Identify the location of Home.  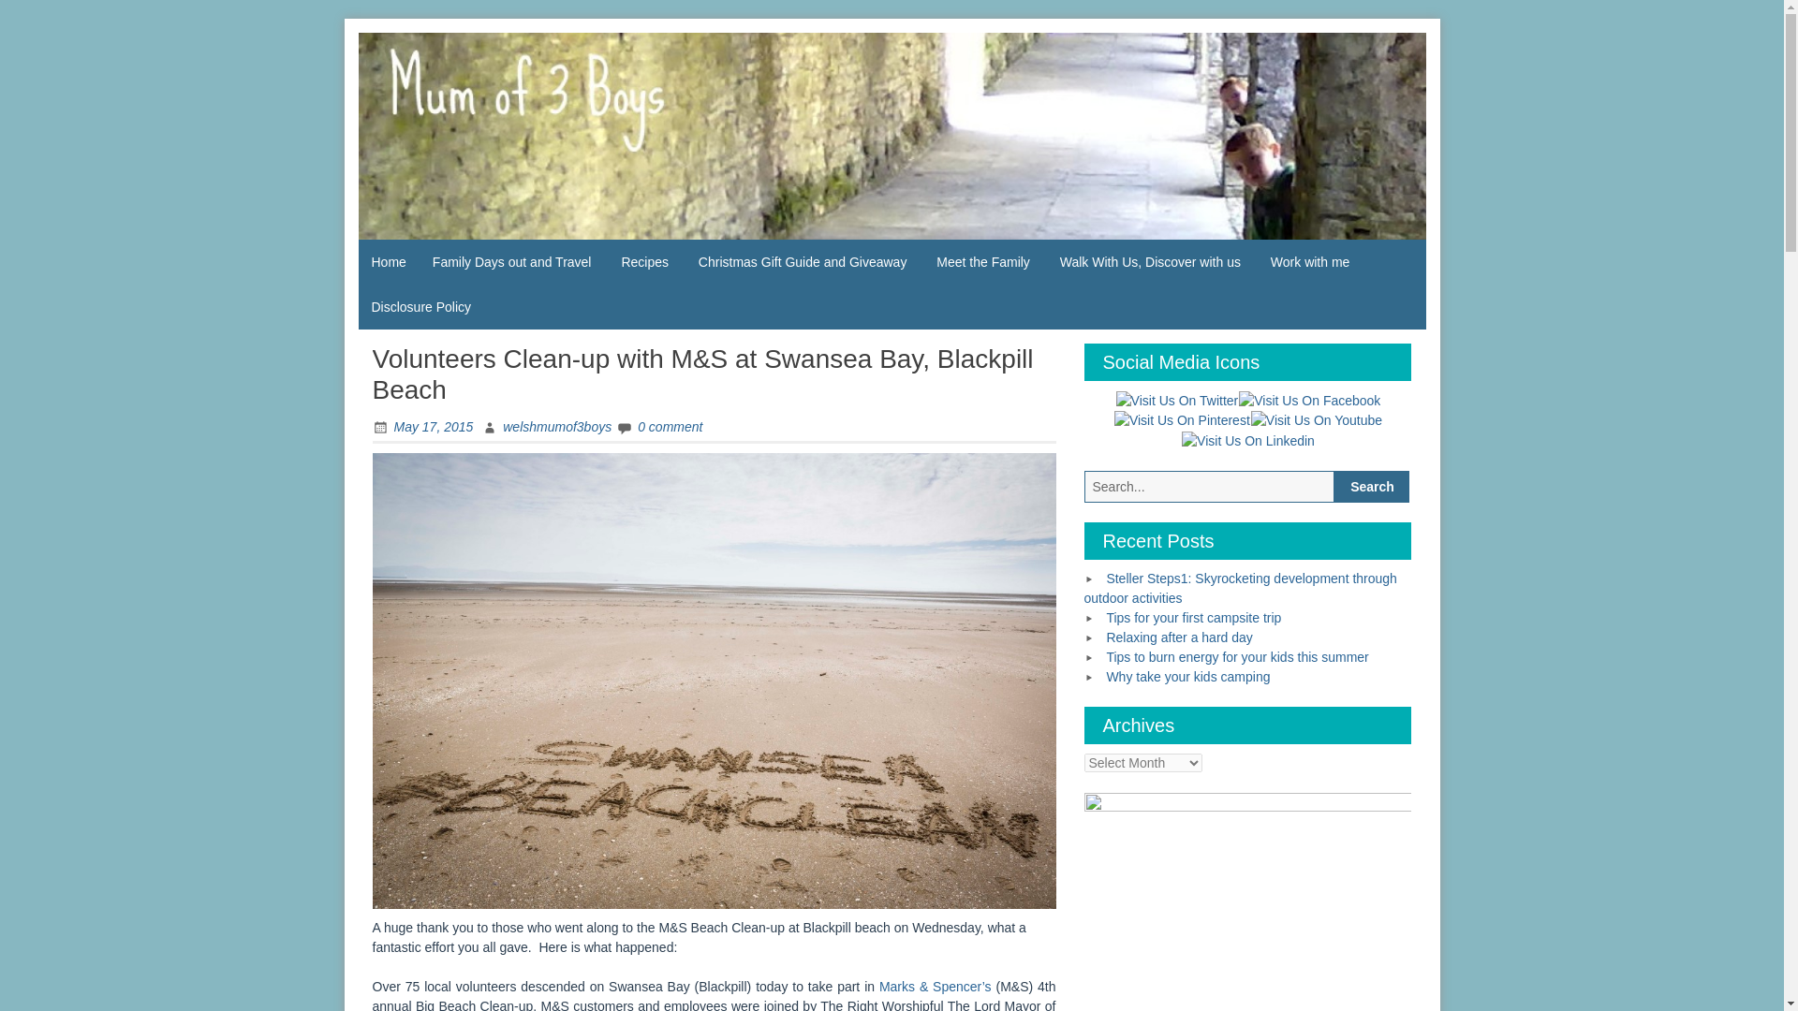
(388, 261).